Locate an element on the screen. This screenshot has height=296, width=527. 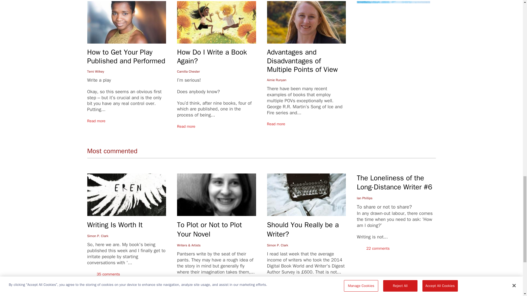
Call Me Lion by Camilla Chester is located at coordinates (217, 22).